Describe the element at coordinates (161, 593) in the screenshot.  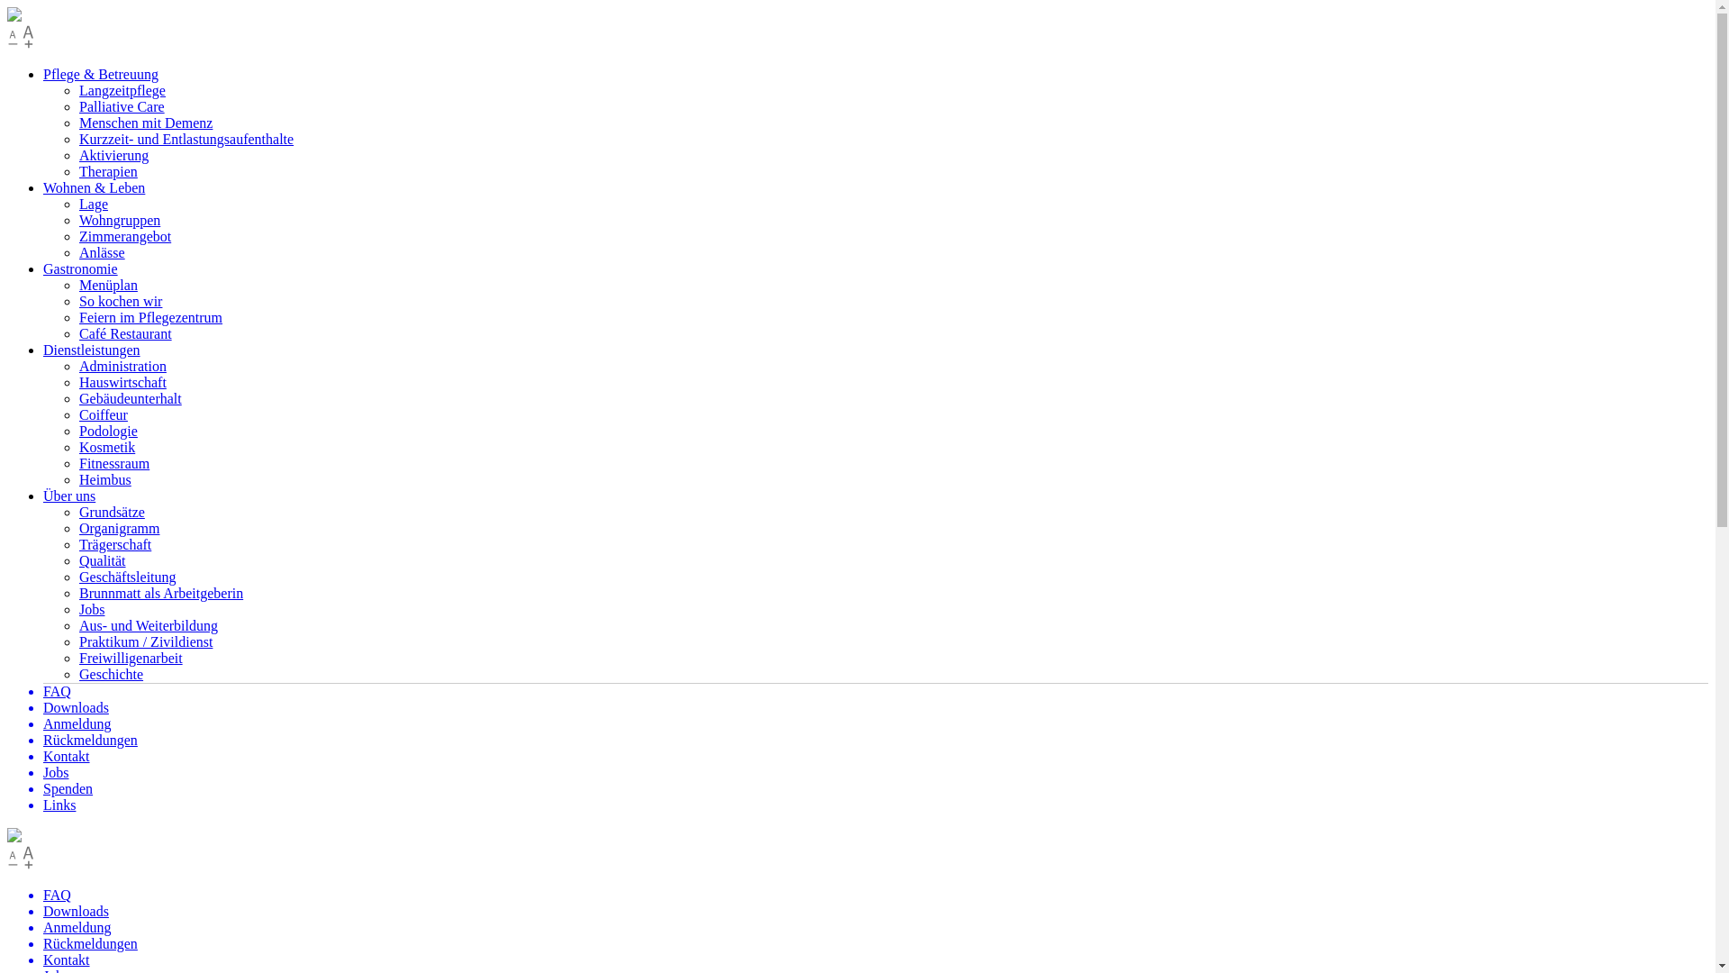
I see `Brunnmatt als Arbeitgeberin` at that location.